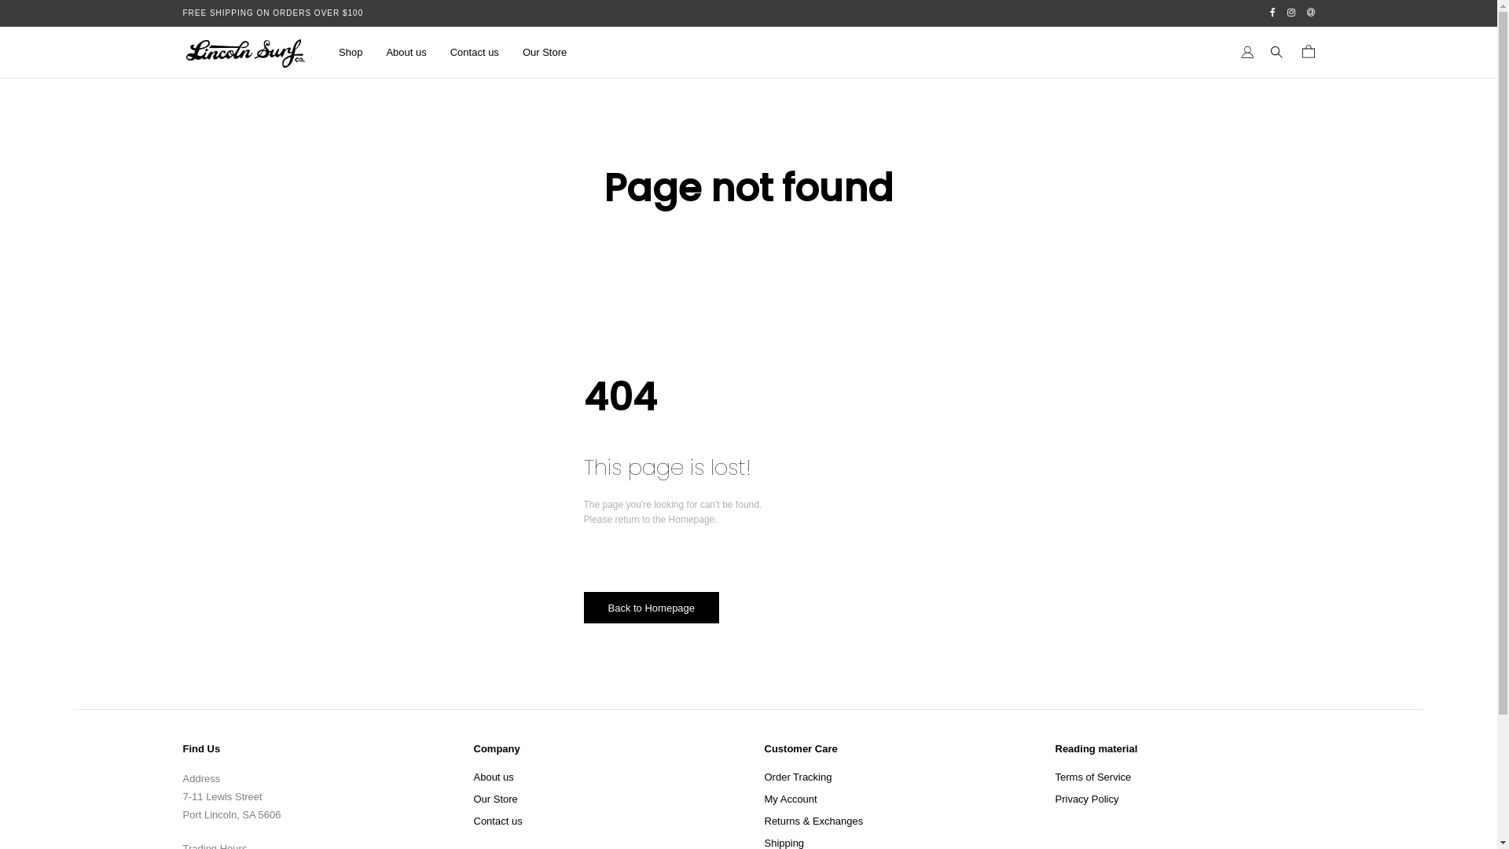 The height and width of the screenshot is (849, 1509). I want to click on Order Tracking, so click(798, 777).